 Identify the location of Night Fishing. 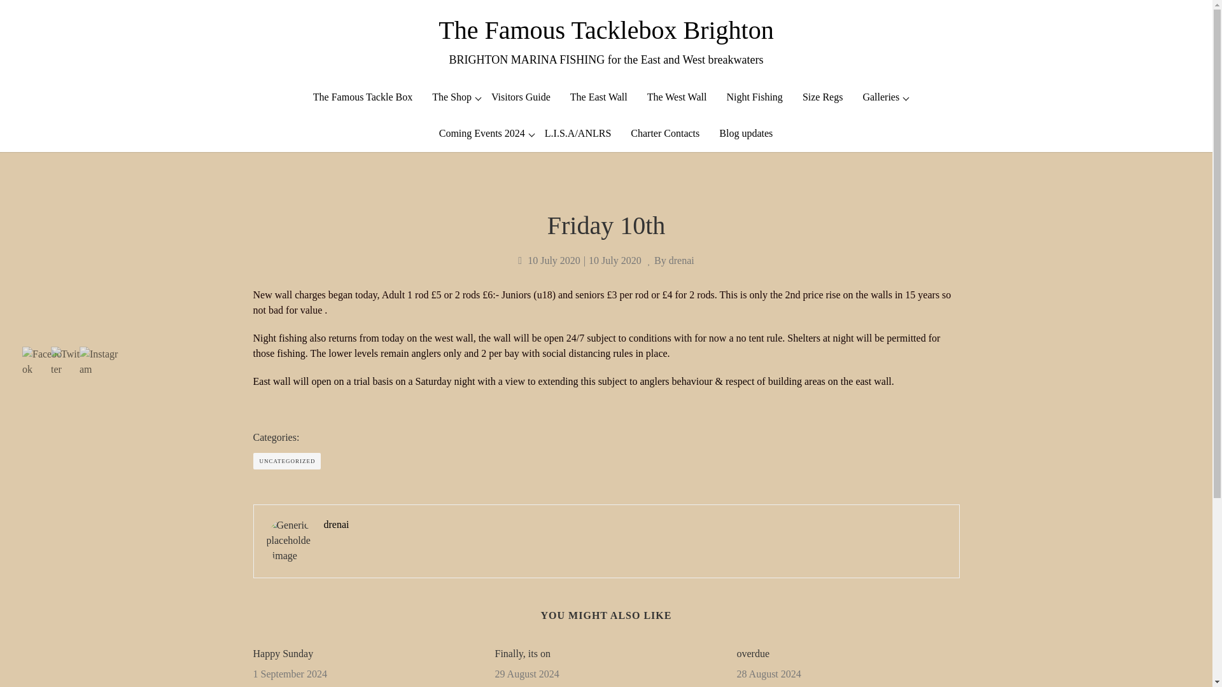
(754, 97).